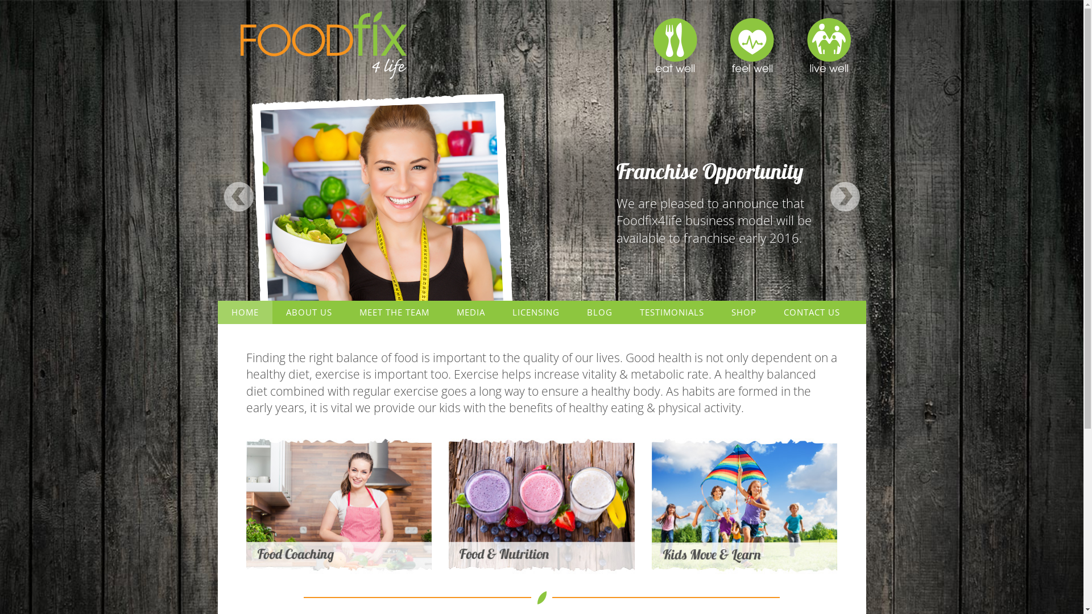 The height and width of the screenshot is (614, 1092). What do you see at coordinates (671, 313) in the screenshot?
I see `TESTIMONIALS` at bounding box center [671, 313].